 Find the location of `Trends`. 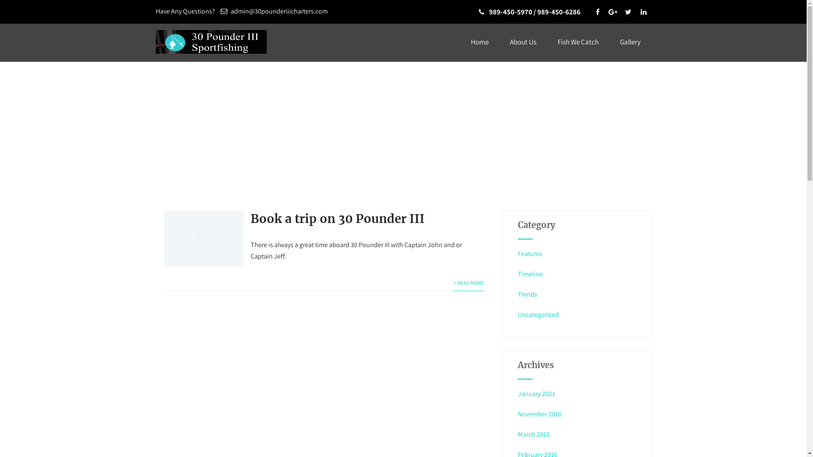

Trends is located at coordinates (528, 295).